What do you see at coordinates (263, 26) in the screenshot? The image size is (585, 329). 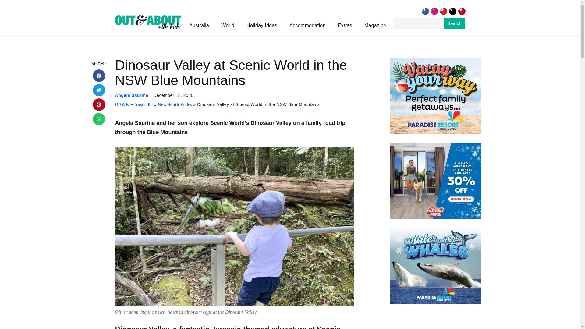 I see `Holiday Ideas` at bounding box center [263, 26].